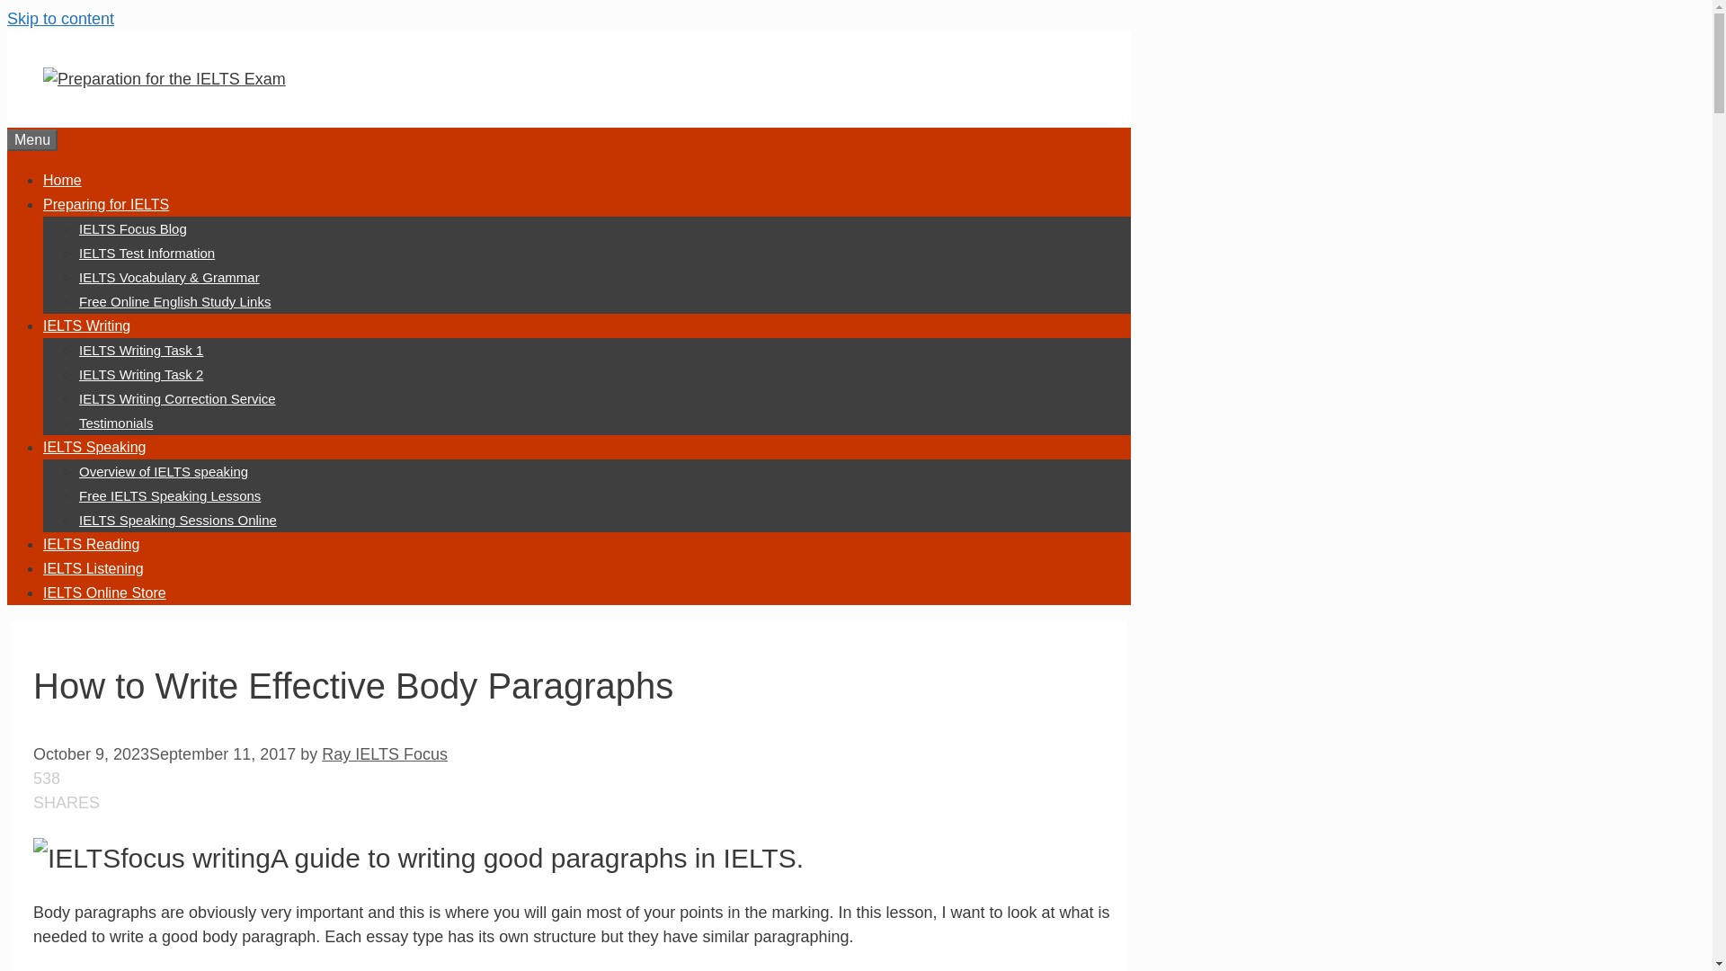  I want to click on Testimonials, so click(116, 423).